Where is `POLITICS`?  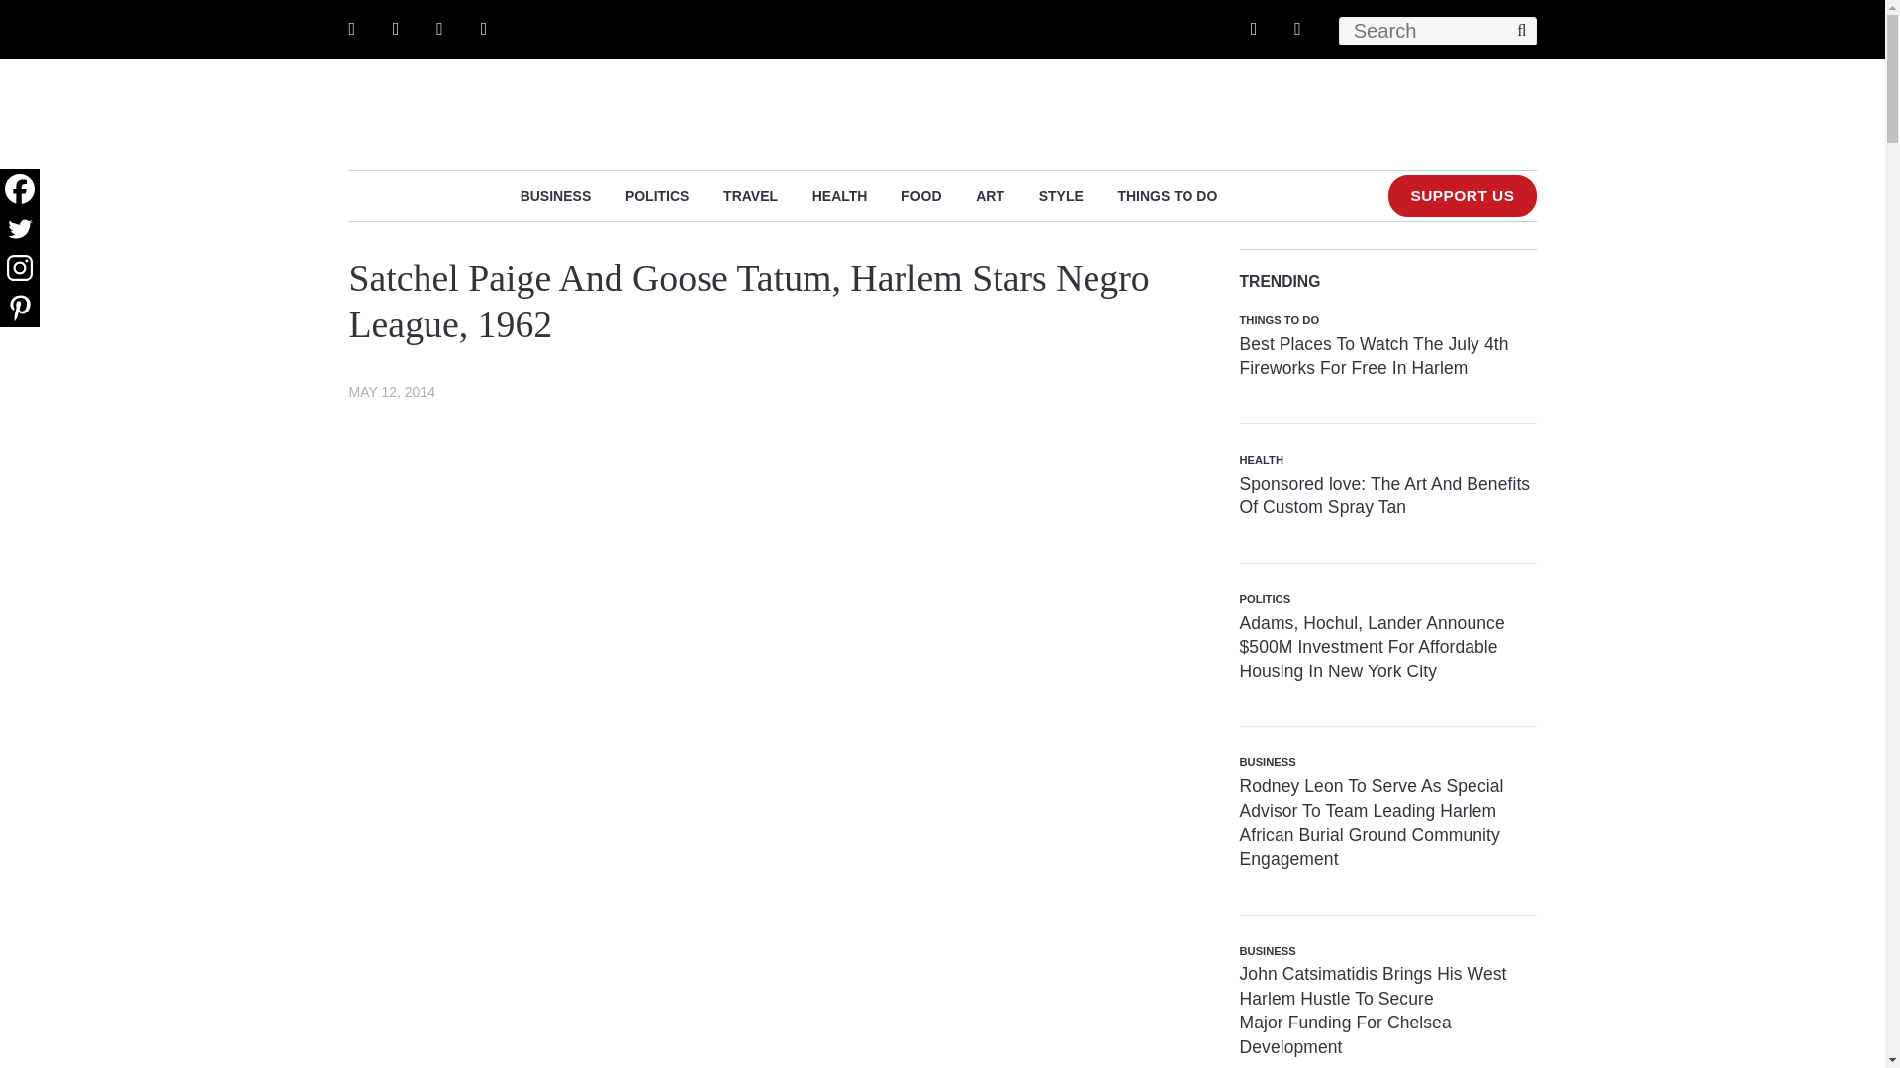
POLITICS is located at coordinates (657, 195).